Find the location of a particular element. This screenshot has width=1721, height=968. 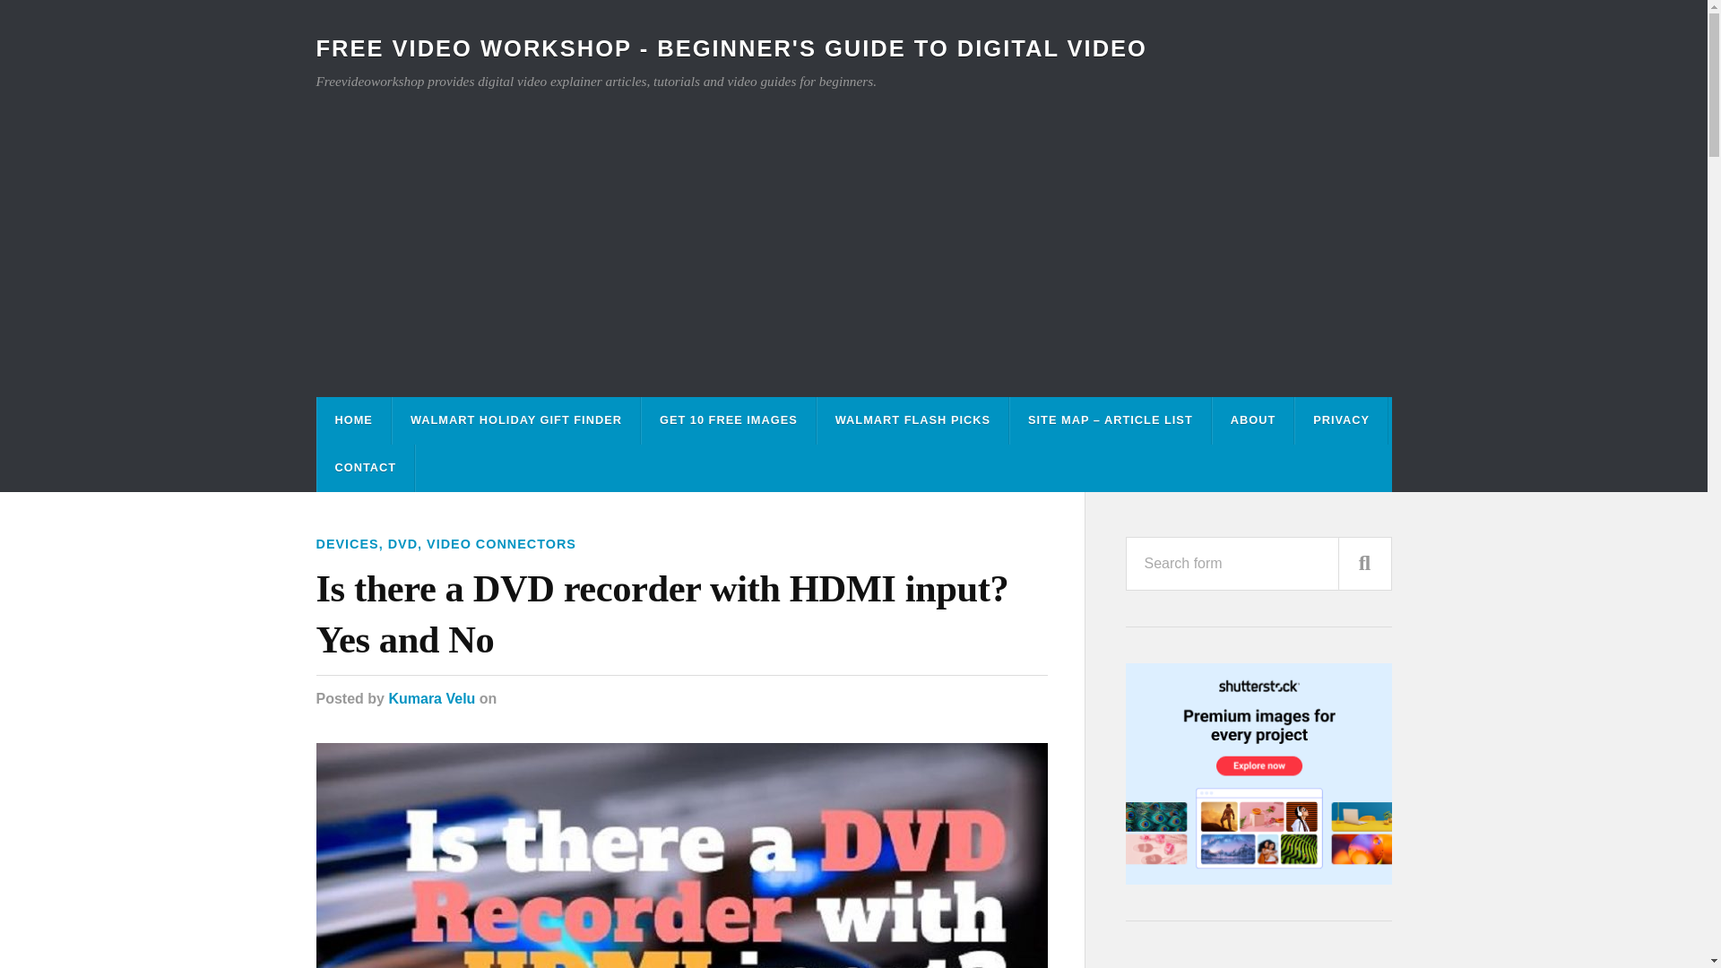

ABOUT is located at coordinates (1253, 419).